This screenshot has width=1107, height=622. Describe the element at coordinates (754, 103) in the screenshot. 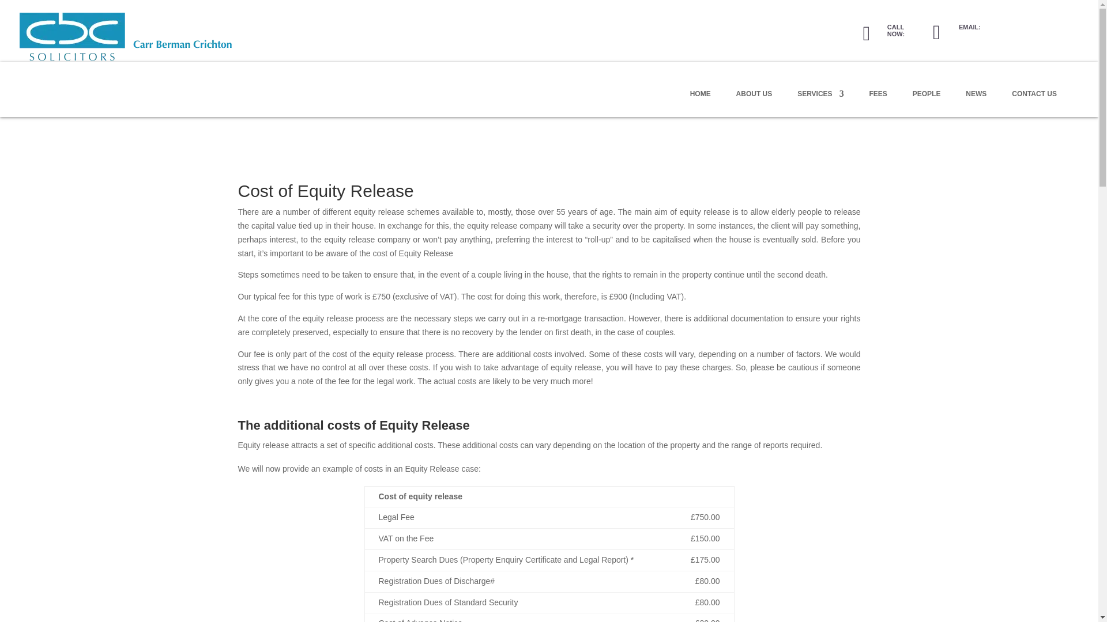

I see `ABOUT US` at that location.